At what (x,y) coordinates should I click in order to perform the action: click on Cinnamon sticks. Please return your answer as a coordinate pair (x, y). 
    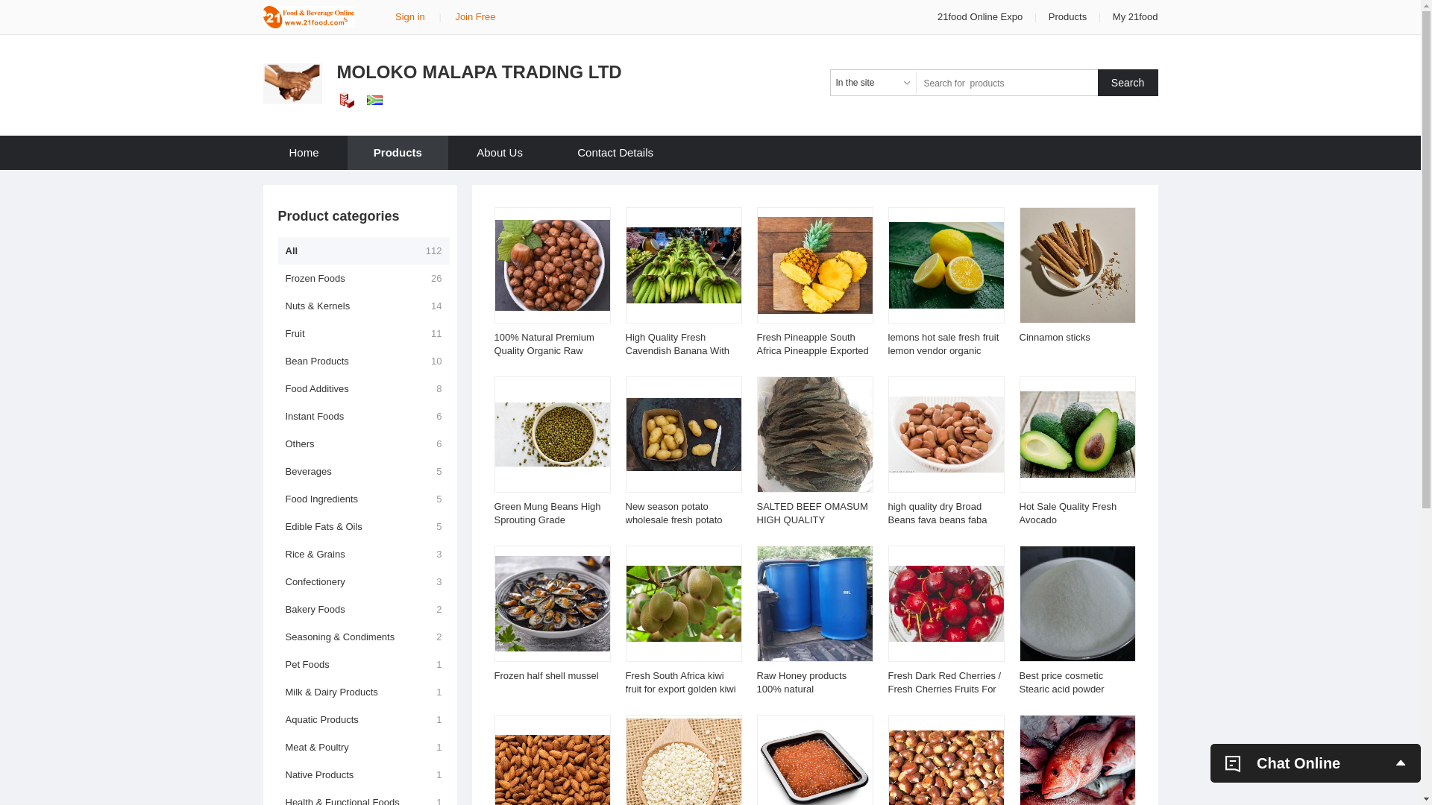
    Looking at the image, I should click on (1055, 337).